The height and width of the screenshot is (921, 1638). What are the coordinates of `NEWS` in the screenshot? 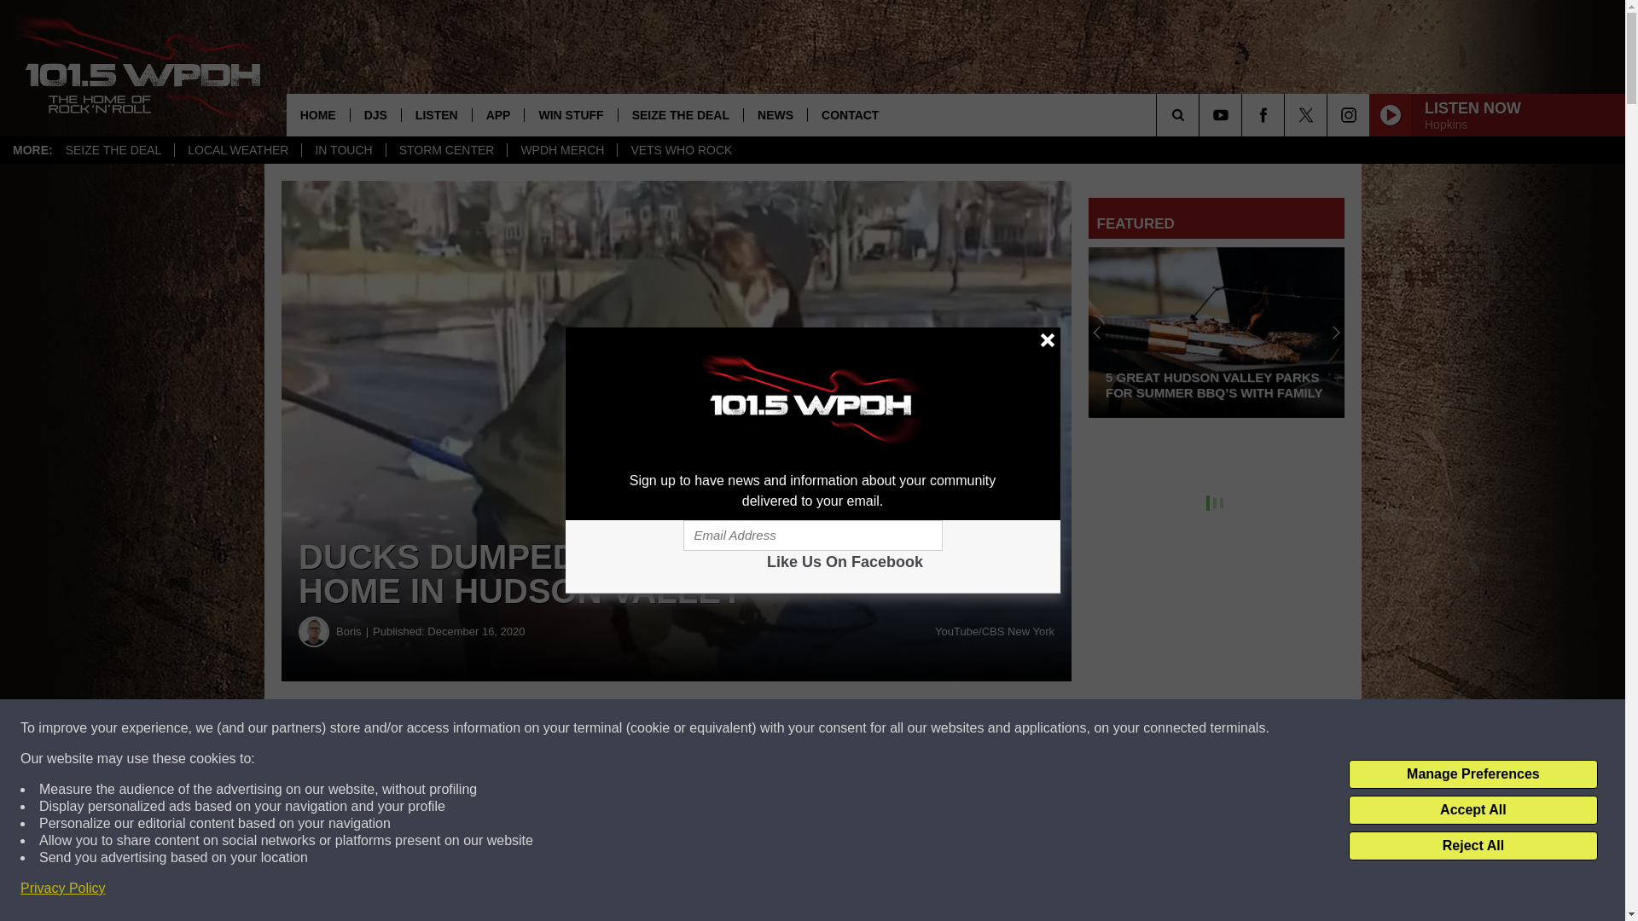 It's located at (775, 114).